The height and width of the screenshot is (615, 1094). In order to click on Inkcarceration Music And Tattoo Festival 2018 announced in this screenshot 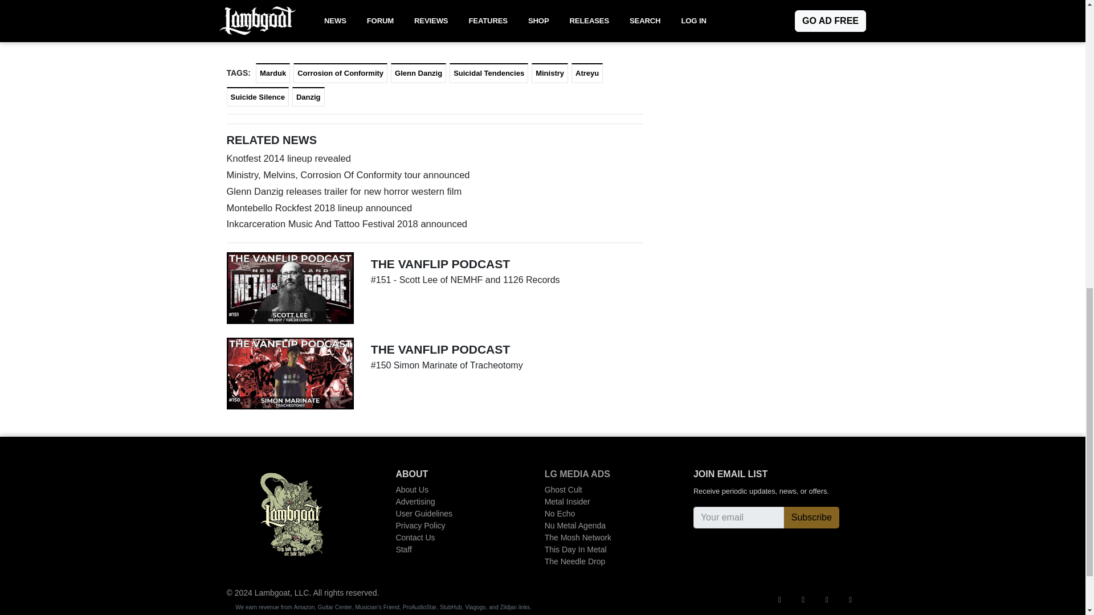, I will do `click(434, 224)`.